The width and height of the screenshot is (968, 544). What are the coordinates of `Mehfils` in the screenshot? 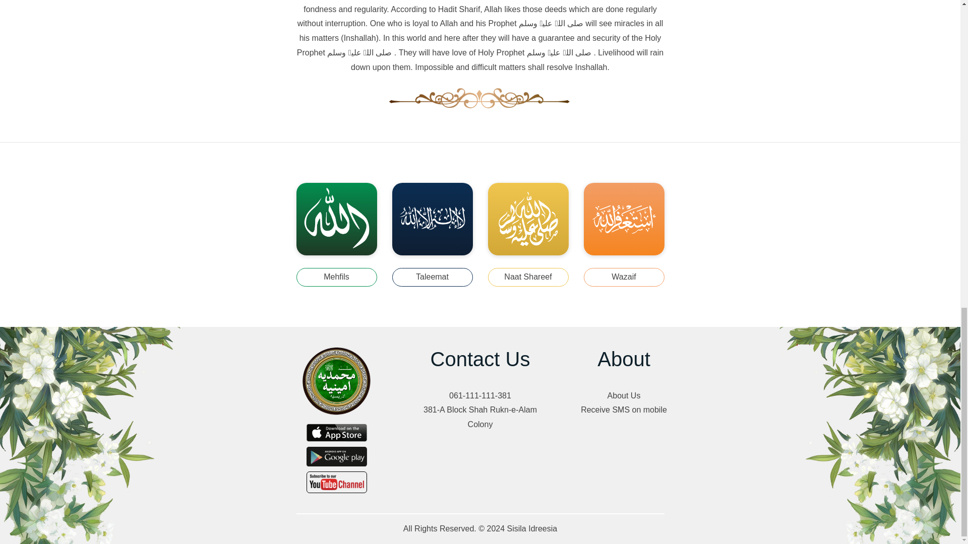 It's located at (337, 277).